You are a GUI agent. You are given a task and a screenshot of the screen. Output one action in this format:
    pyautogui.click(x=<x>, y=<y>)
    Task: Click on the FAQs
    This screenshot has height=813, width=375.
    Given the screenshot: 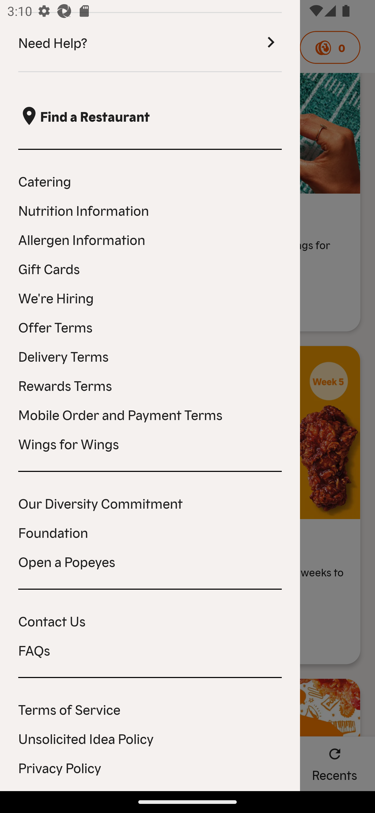 What is the action you would take?
    pyautogui.click(x=150, y=650)
    